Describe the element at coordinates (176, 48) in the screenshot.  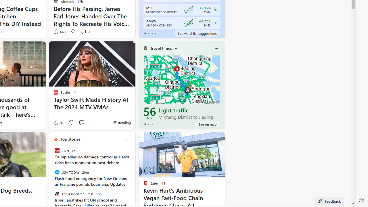
I see `Change scenarios` at that location.